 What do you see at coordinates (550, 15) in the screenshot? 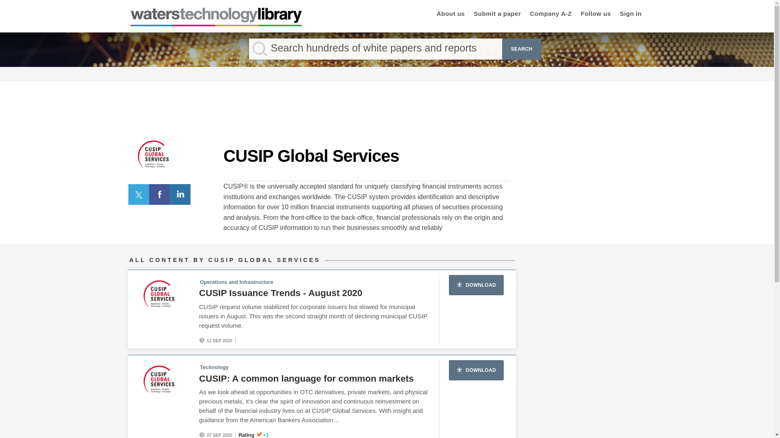
I see `Company A-Z` at bounding box center [550, 15].